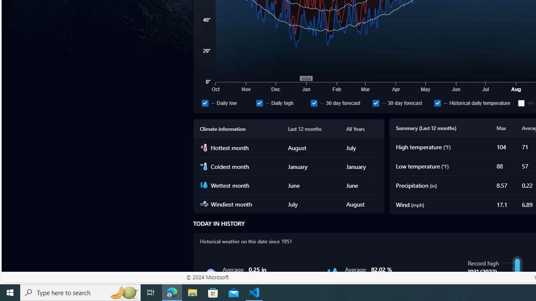  I want to click on Humidity, so click(333, 273).